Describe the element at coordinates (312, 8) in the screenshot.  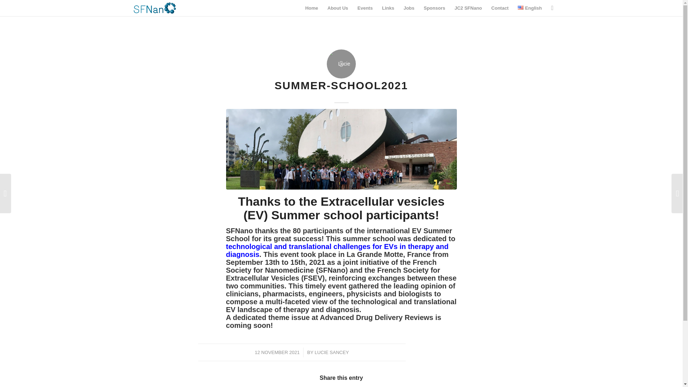
I see `Home` at that location.